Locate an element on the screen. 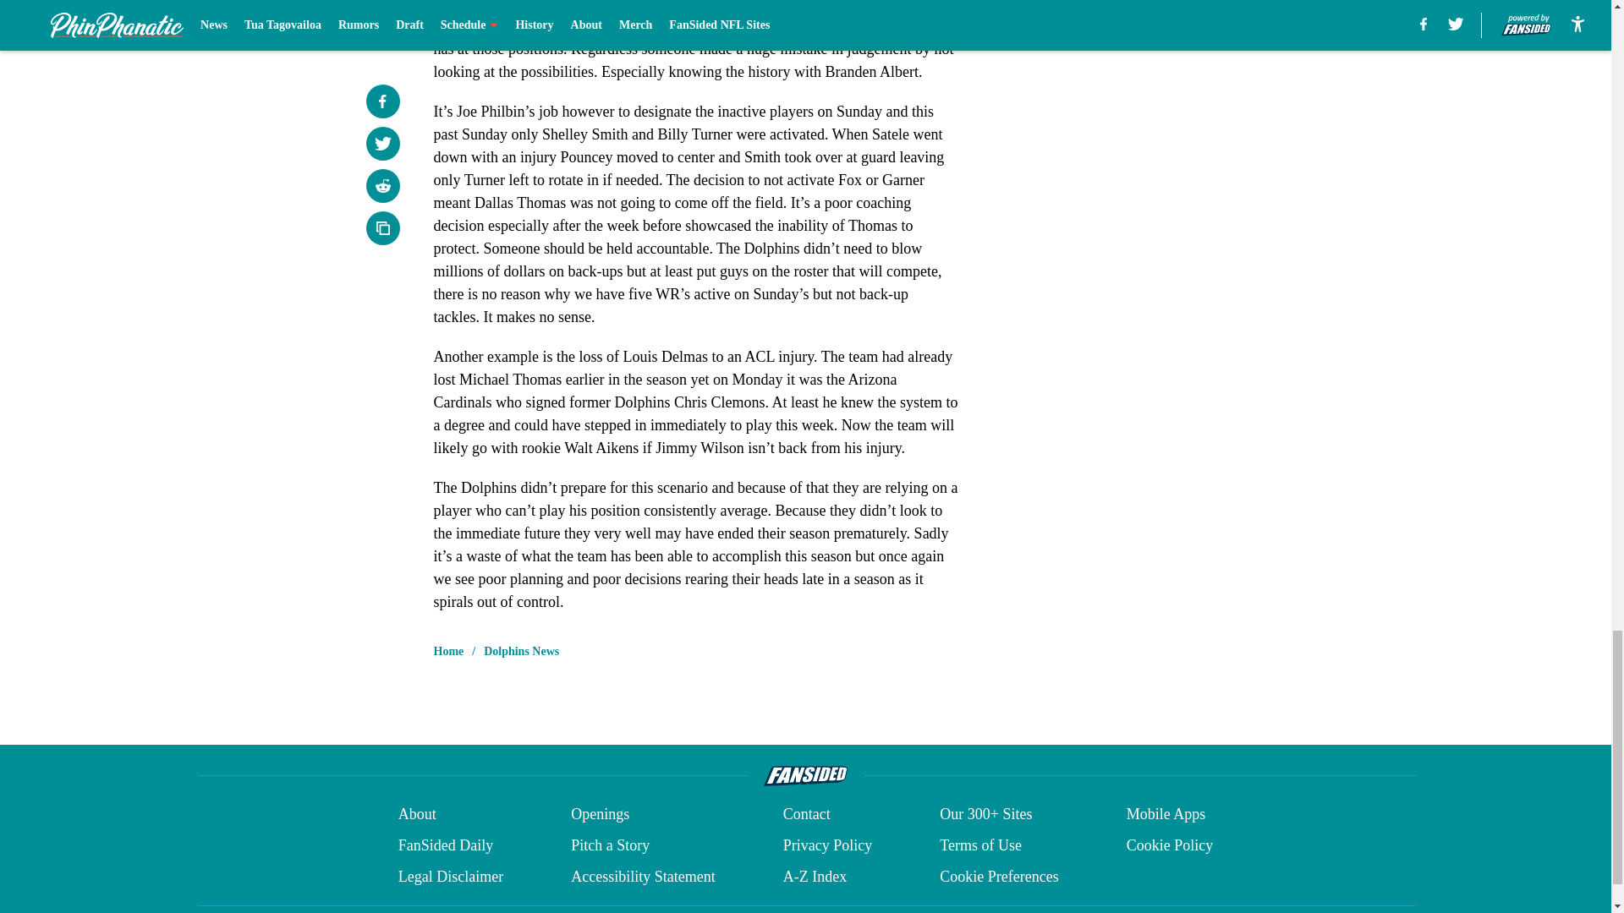  Dolphins News is located at coordinates (521, 651).